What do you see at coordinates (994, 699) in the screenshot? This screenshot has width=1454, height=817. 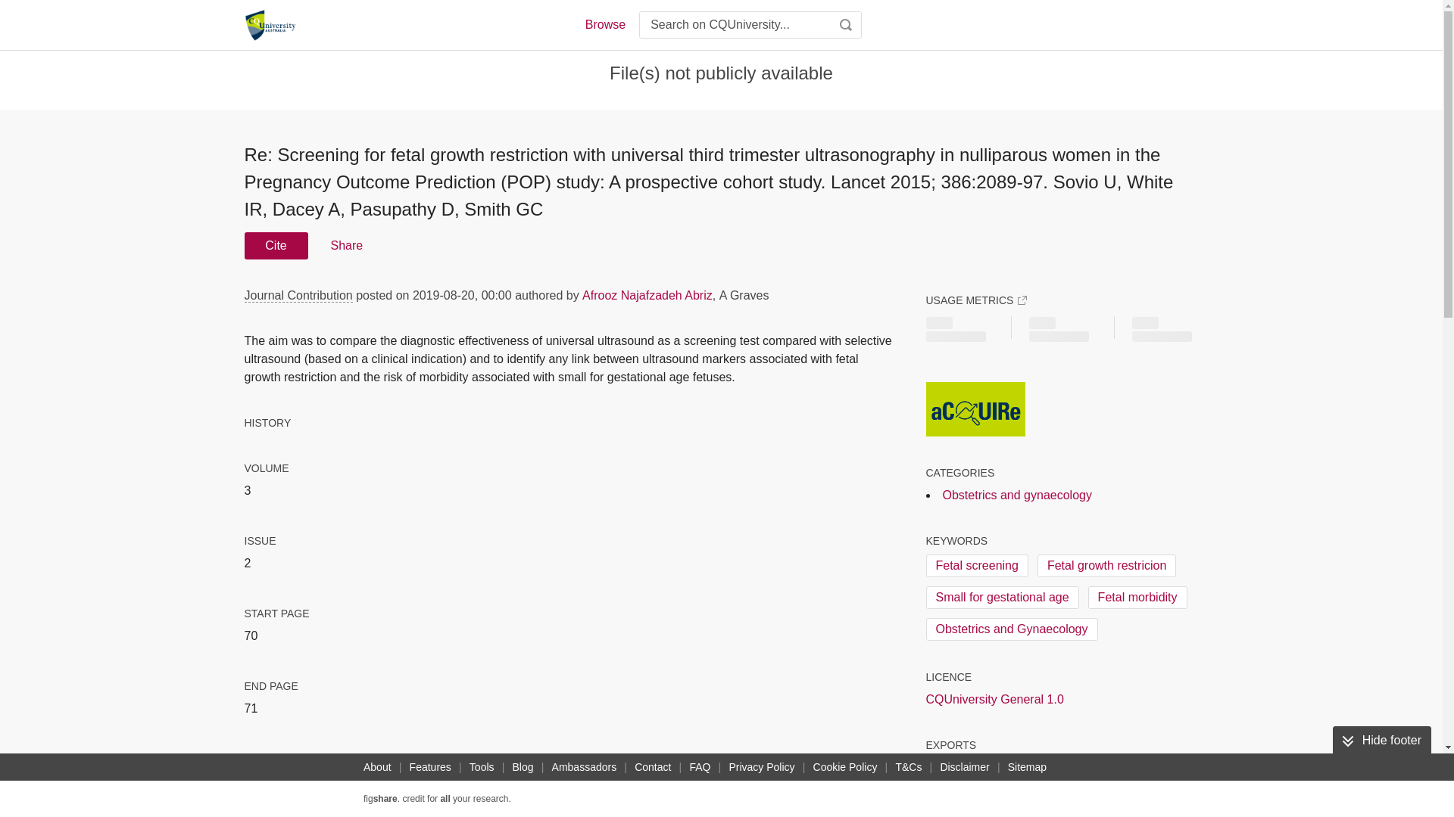 I see `CQUniversity General 1.0` at bounding box center [994, 699].